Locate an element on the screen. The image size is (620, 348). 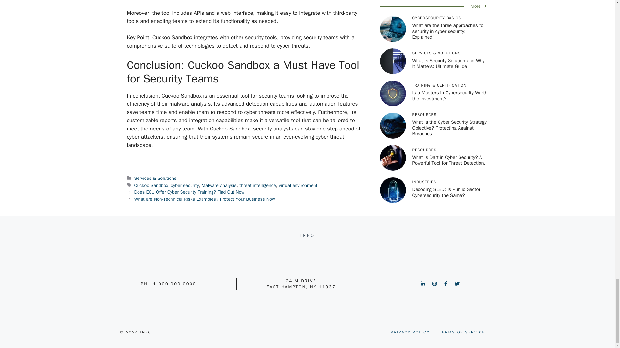
PRIVACY POLICY is located at coordinates (410, 332).